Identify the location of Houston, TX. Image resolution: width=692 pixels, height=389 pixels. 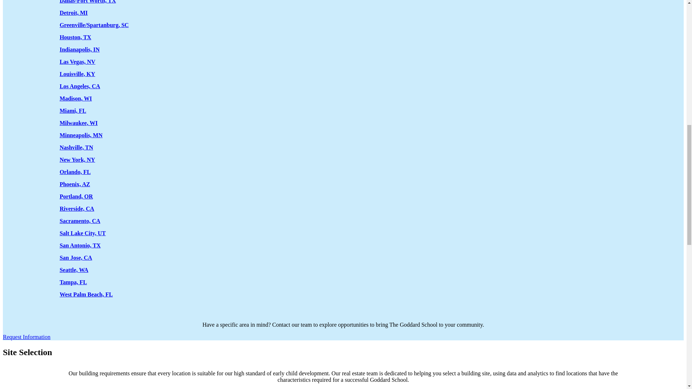
(75, 37).